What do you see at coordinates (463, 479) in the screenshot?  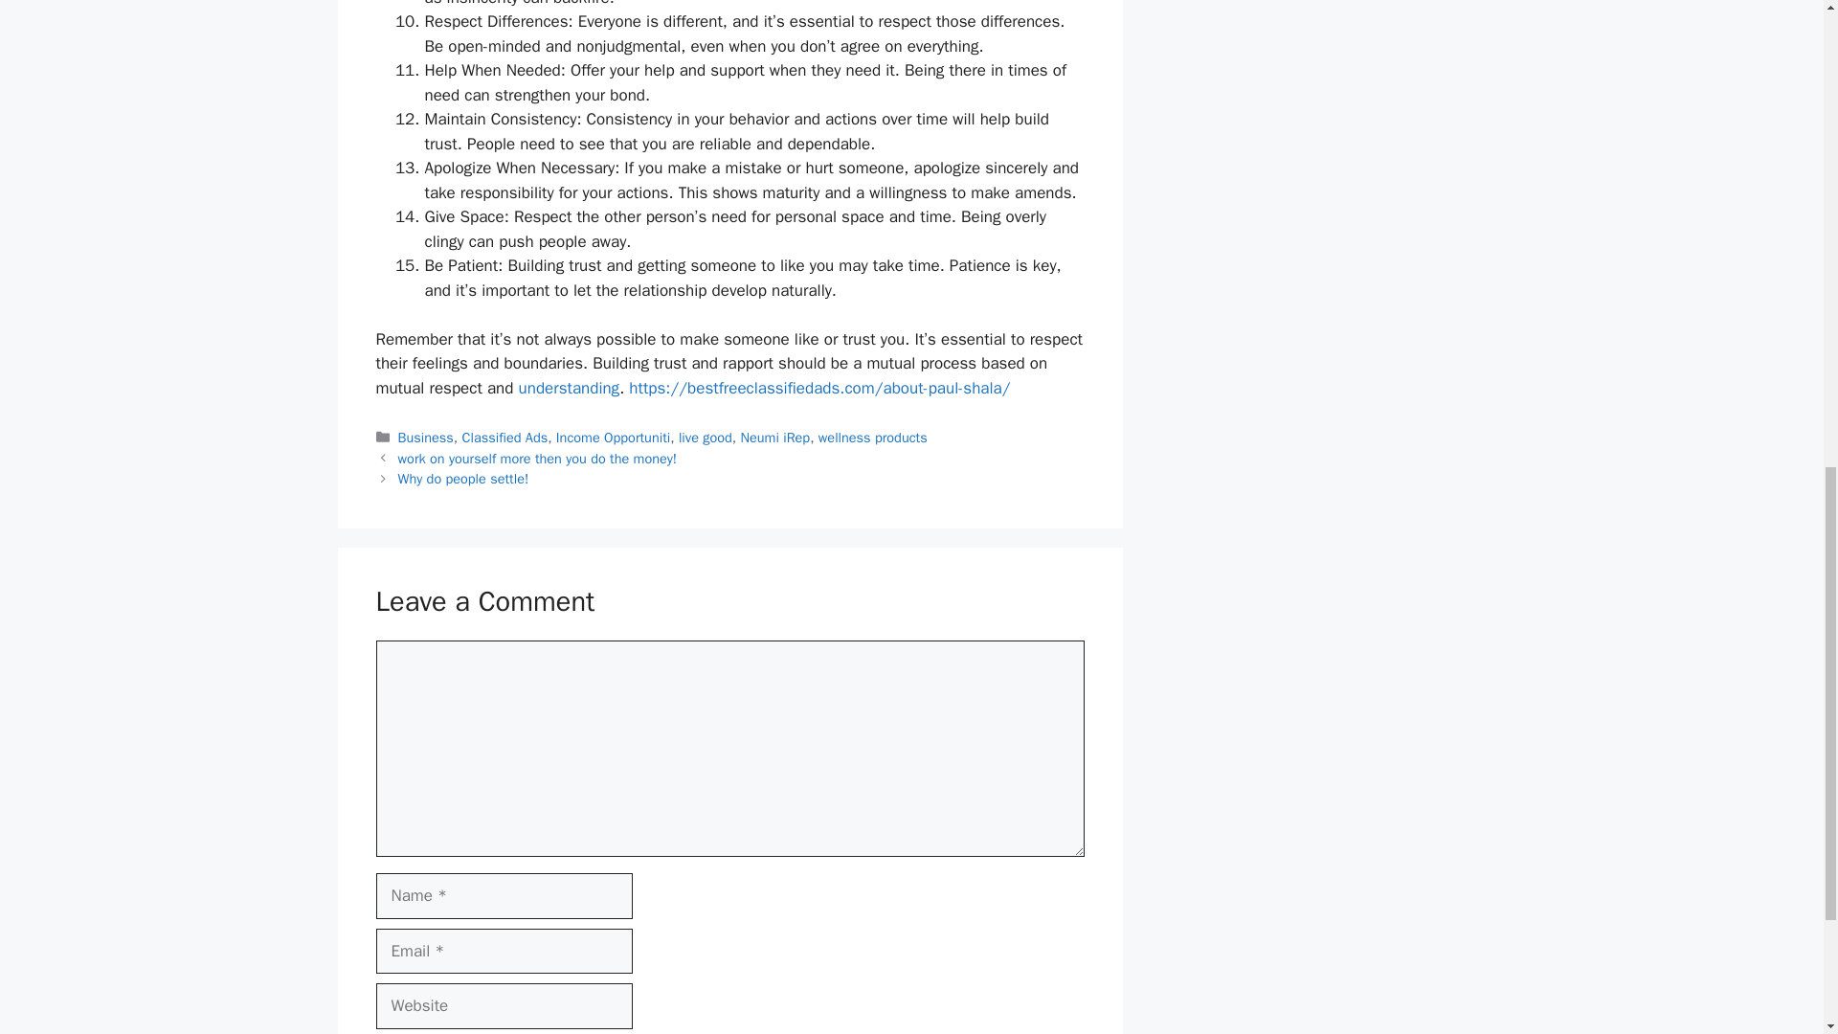 I see `Why do people settle!` at bounding box center [463, 479].